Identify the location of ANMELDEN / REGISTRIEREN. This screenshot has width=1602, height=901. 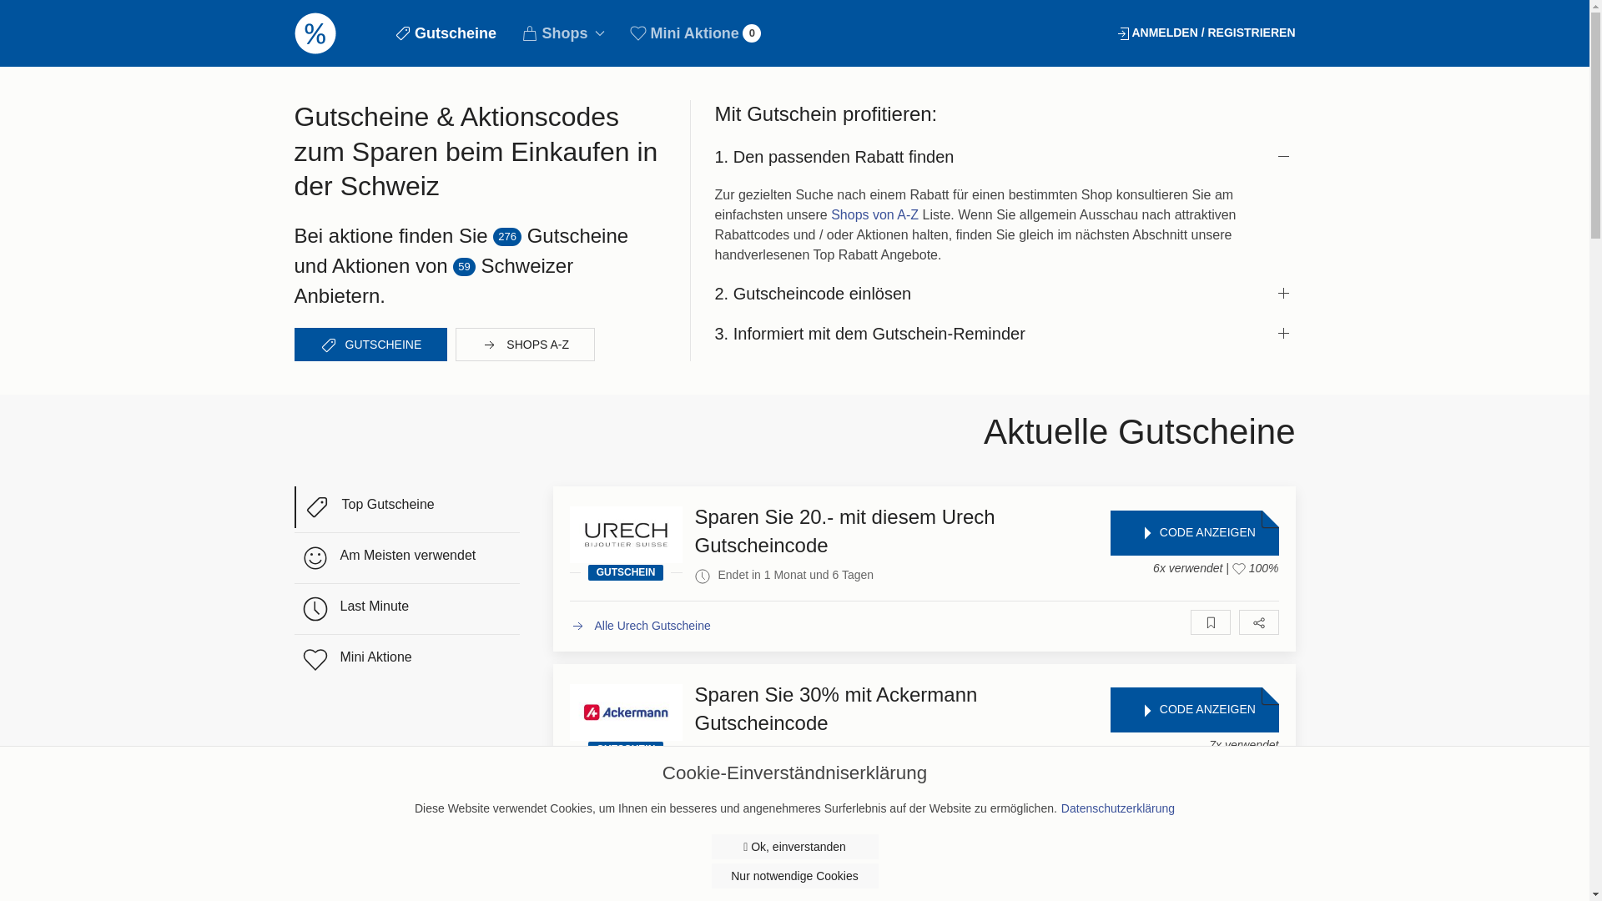
(1205, 33).